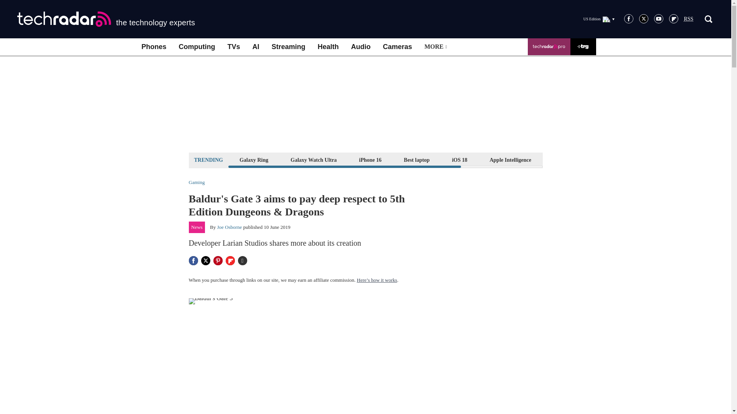  Describe the element at coordinates (328, 47) in the screenshot. I see `Health` at that location.